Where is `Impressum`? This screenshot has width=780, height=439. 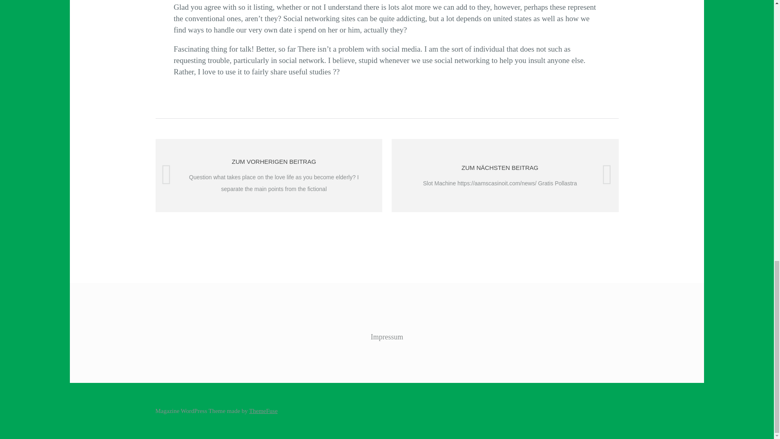 Impressum is located at coordinates (387, 337).